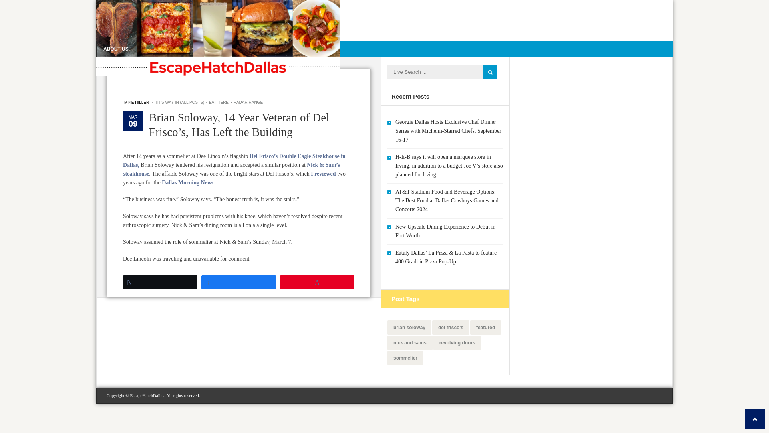 The height and width of the screenshot is (433, 769). Describe the element at coordinates (219, 102) in the screenshot. I see `EAT HERE` at that location.